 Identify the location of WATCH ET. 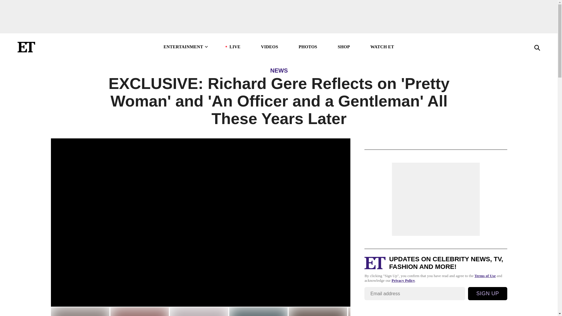
(382, 47).